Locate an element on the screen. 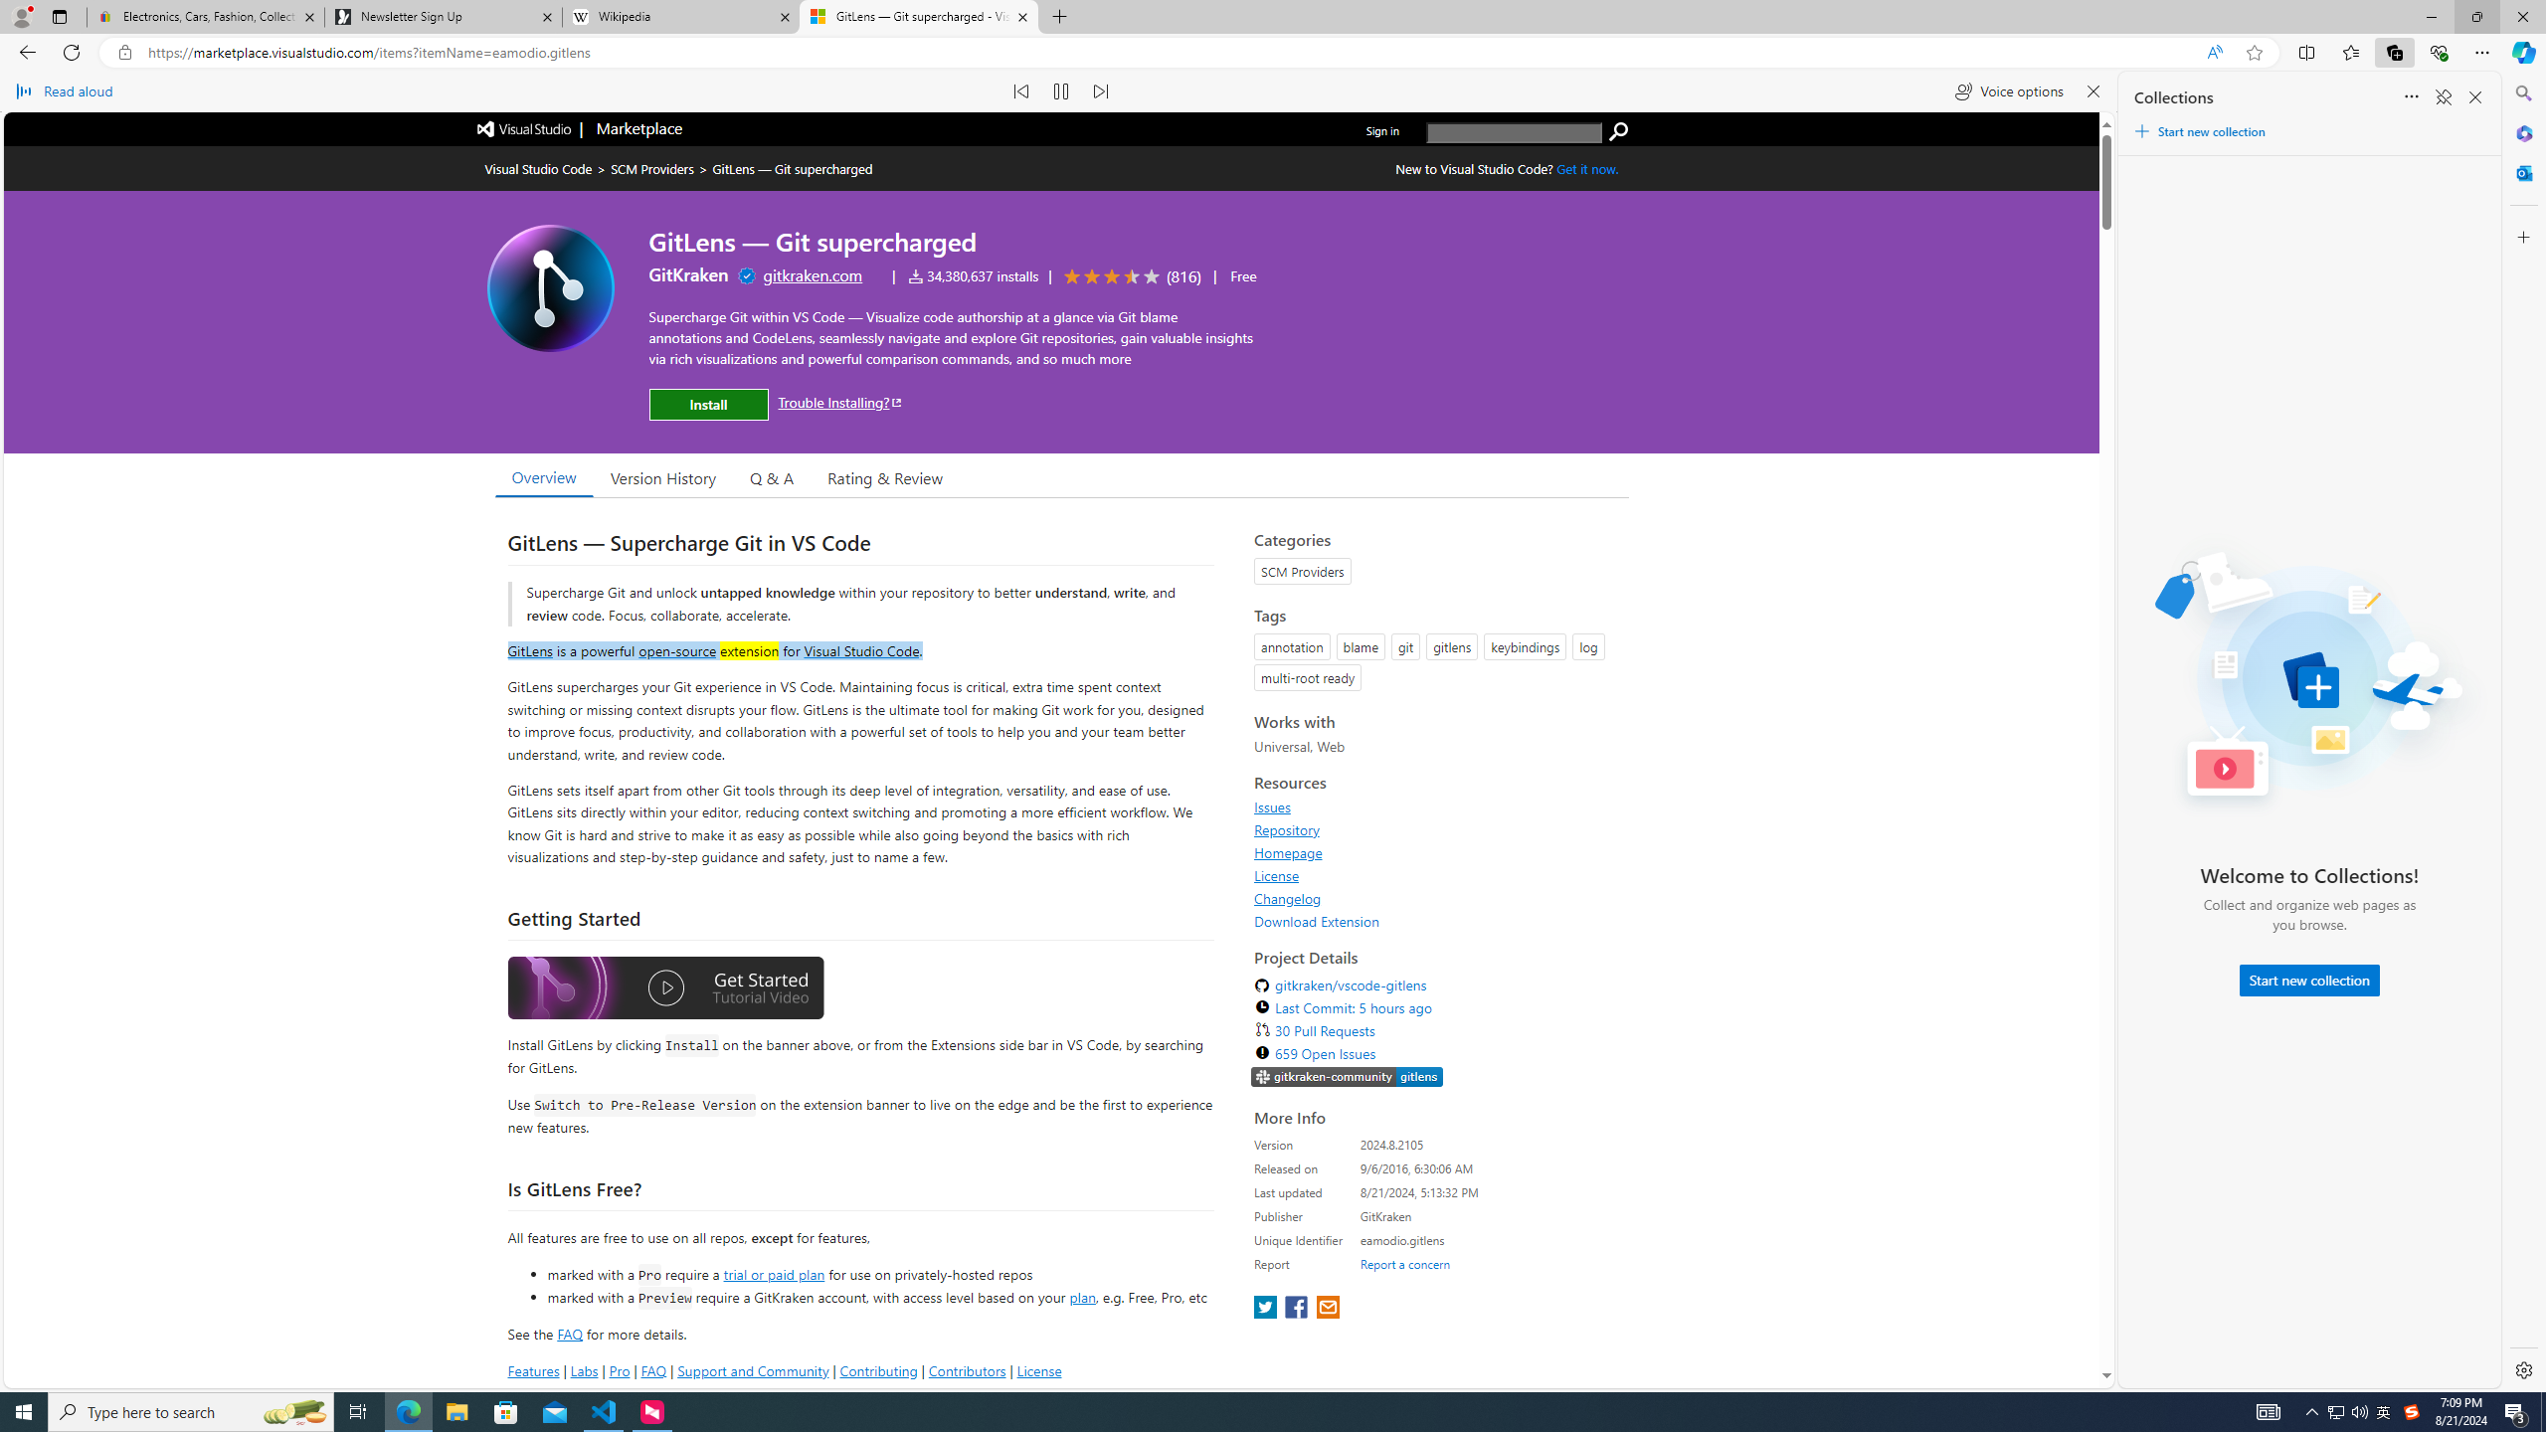 The height and width of the screenshot is (1432, 2546). Close read aloud is located at coordinates (2092, 91).